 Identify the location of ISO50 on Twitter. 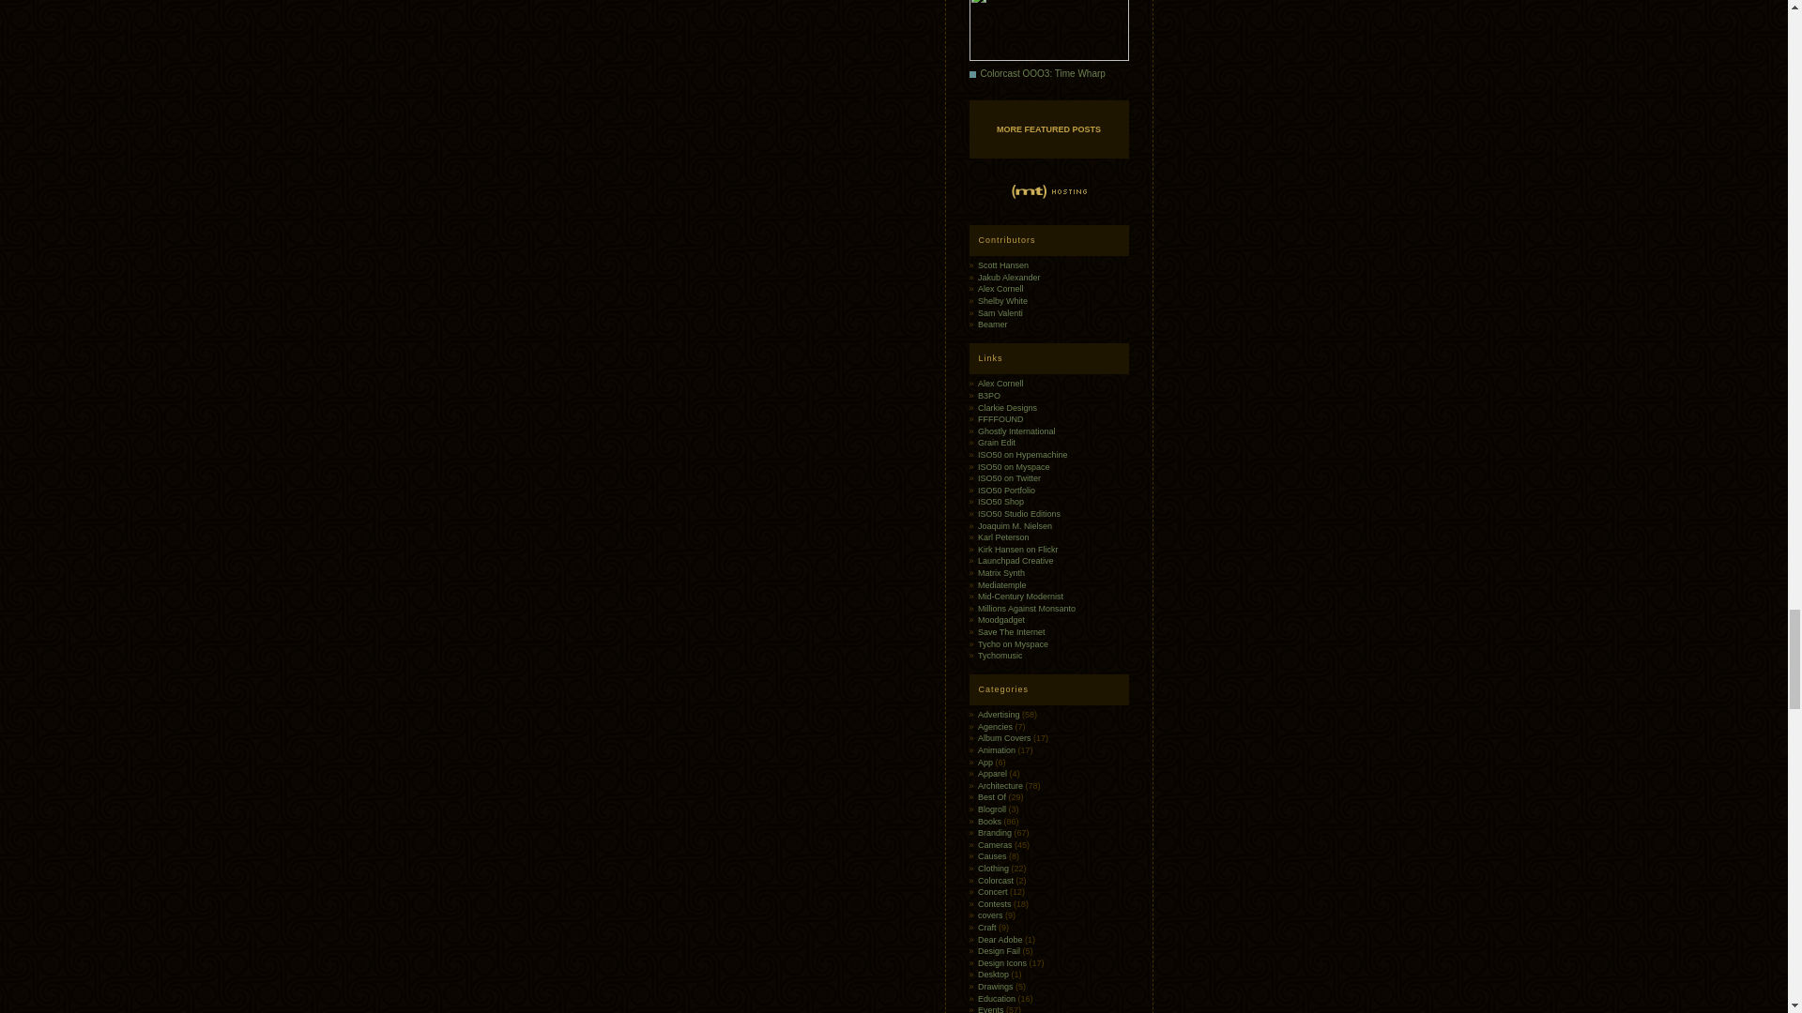
(1010, 478).